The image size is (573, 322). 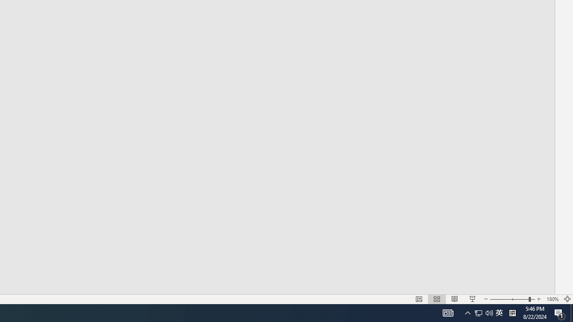 What do you see at coordinates (473, 299) in the screenshot?
I see `Slide Show` at bounding box center [473, 299].